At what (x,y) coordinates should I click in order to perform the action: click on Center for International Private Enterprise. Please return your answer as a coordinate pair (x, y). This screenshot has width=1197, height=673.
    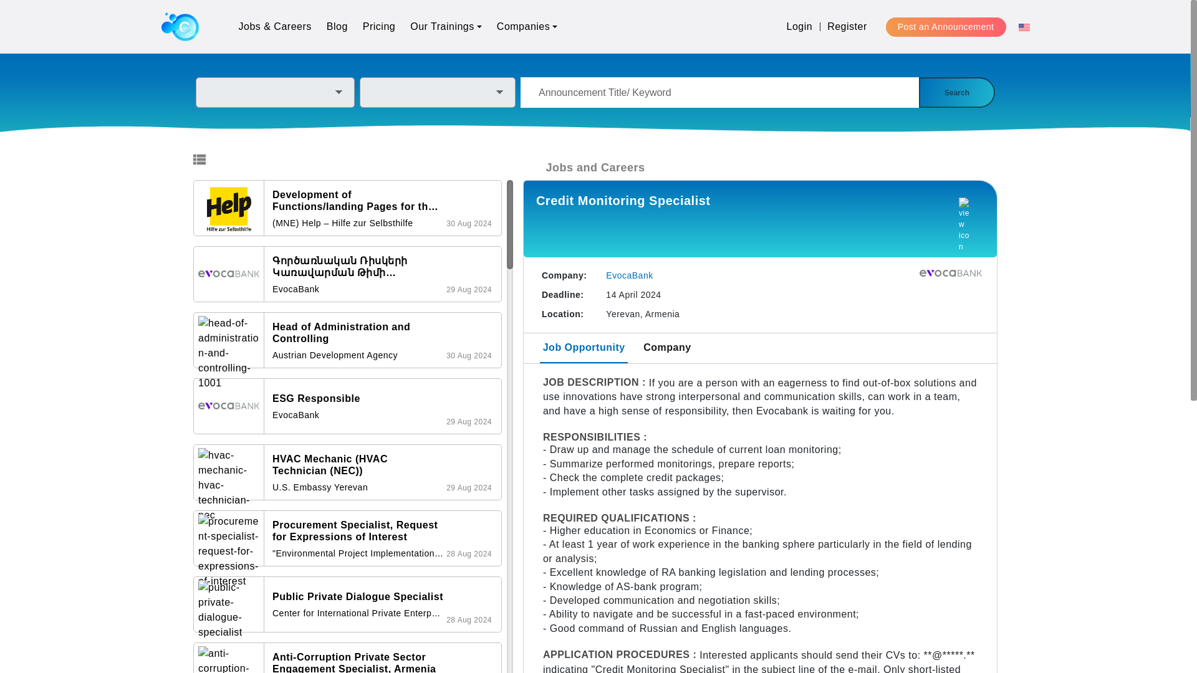
    Looking at the image, I should click on (358, 613).